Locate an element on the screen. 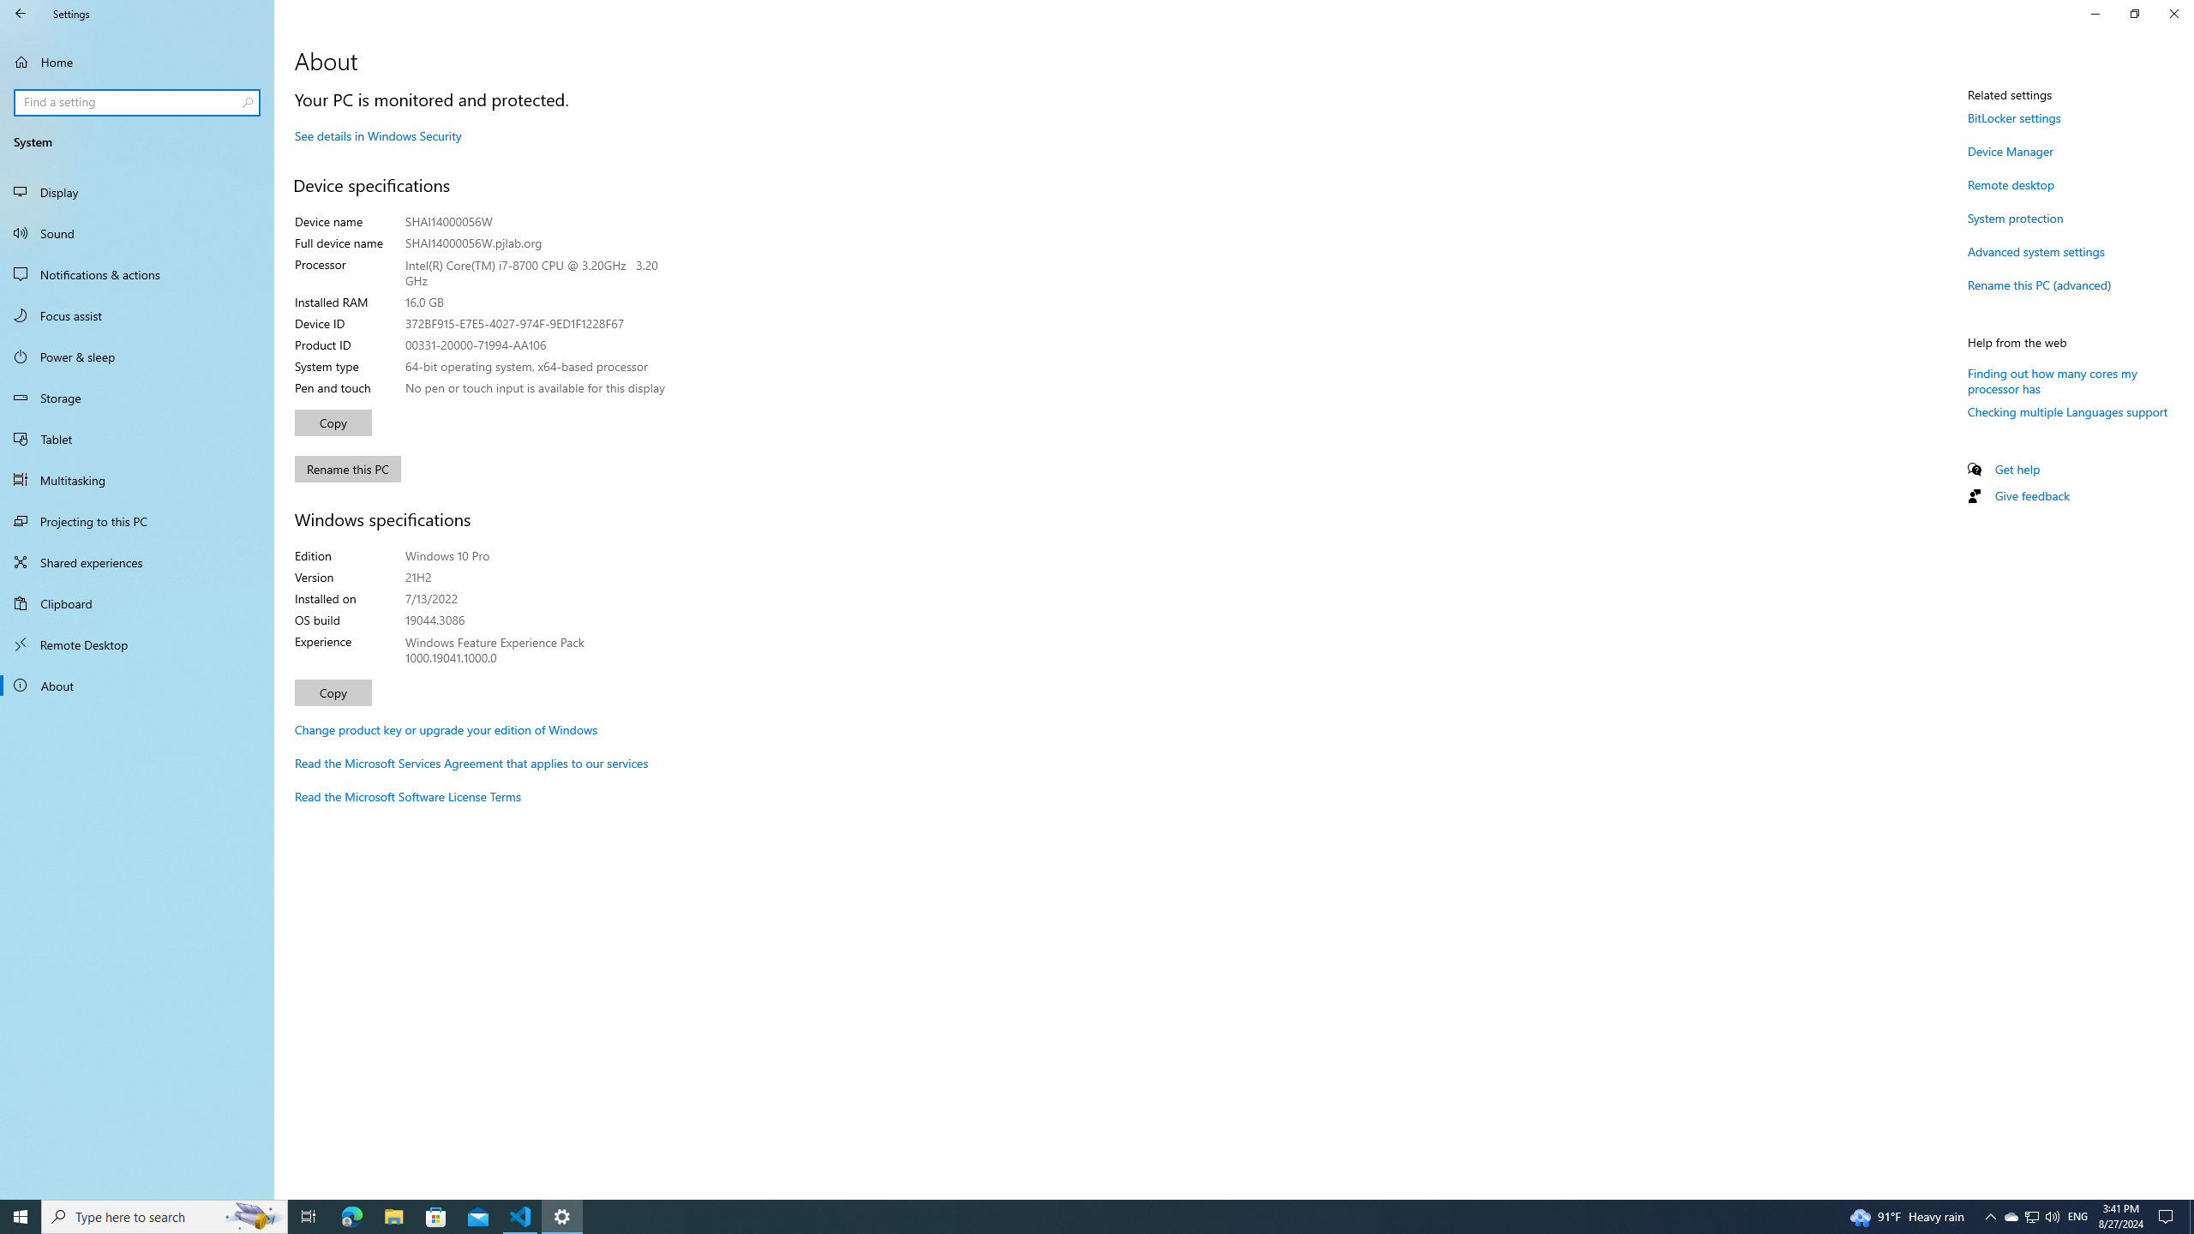  Advanced system settings is located at coordinates (2036, 250).